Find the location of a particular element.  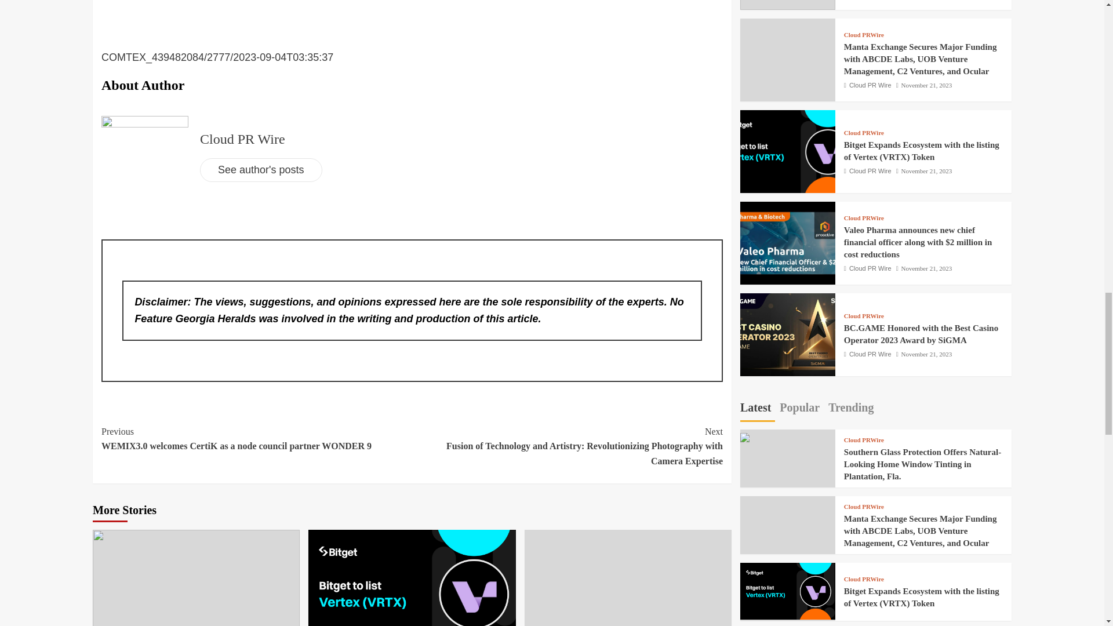

Cloud PR Wire is located at coordinates (242, 139).